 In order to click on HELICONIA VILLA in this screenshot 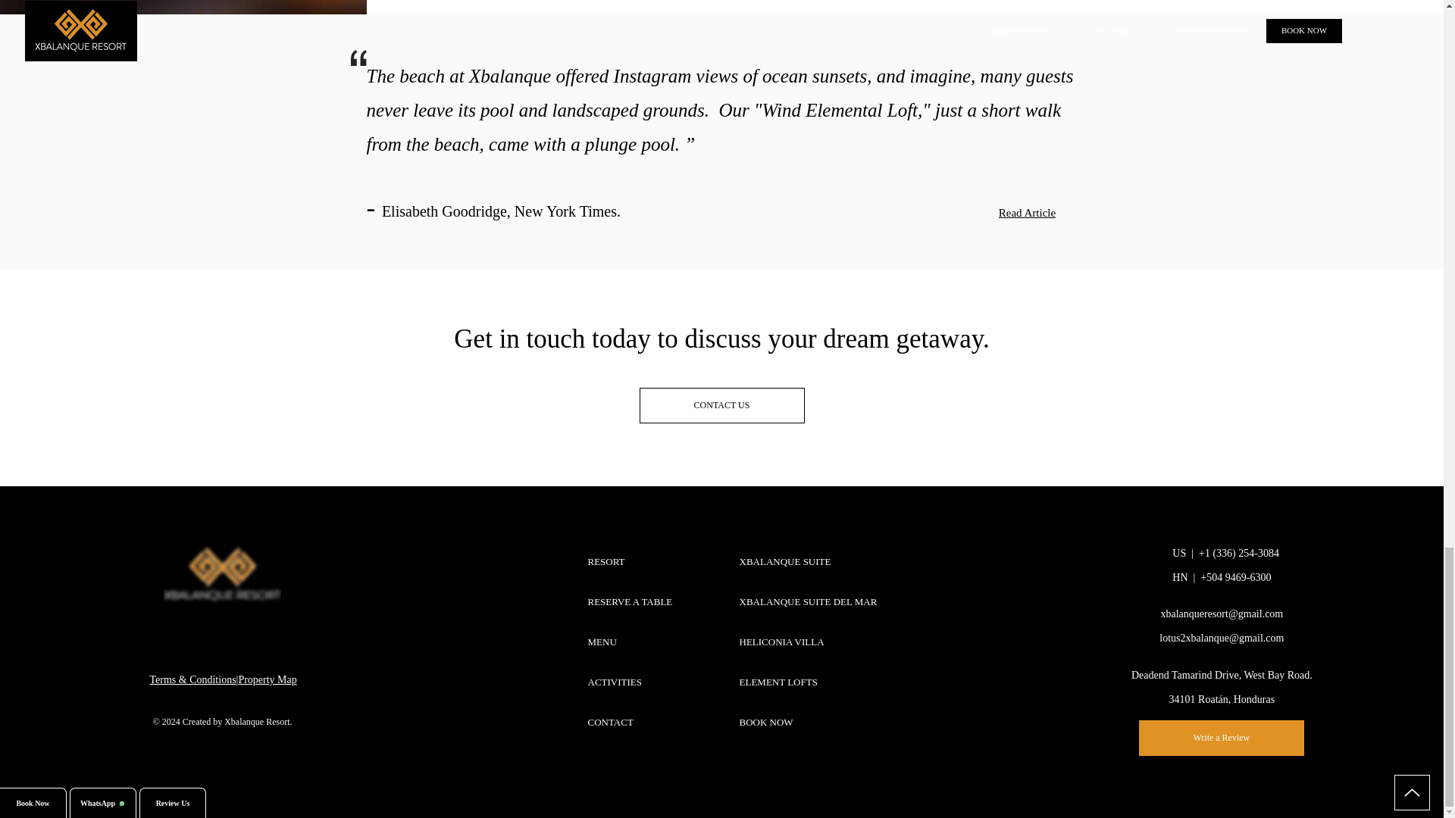, I will do `click(809, 641)`.